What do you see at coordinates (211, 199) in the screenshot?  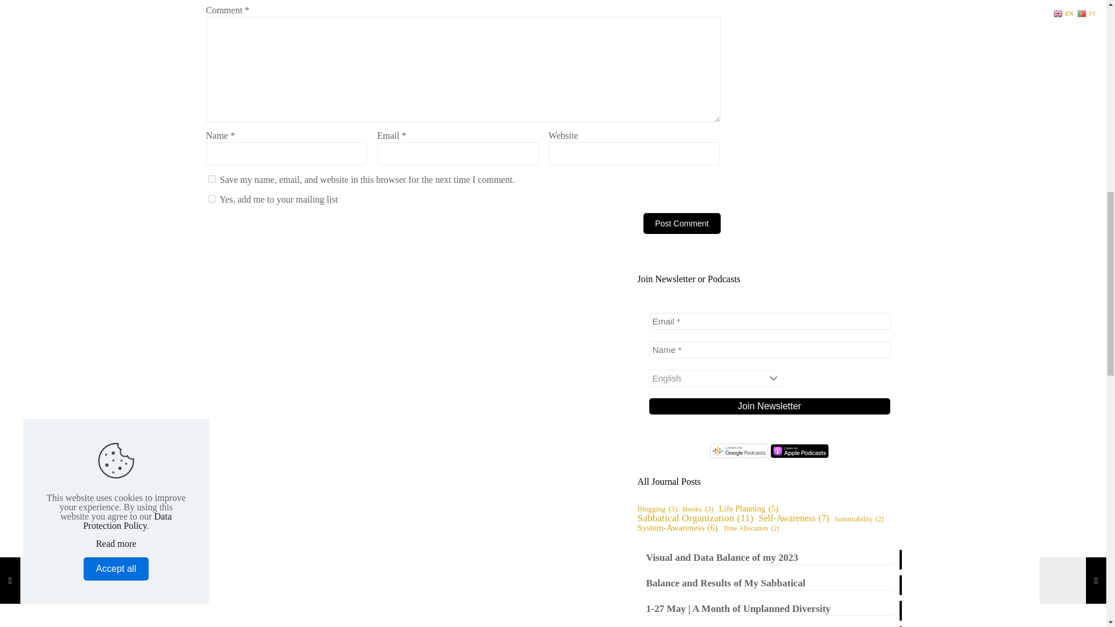 I see `1` at bounding box center [211, 199].